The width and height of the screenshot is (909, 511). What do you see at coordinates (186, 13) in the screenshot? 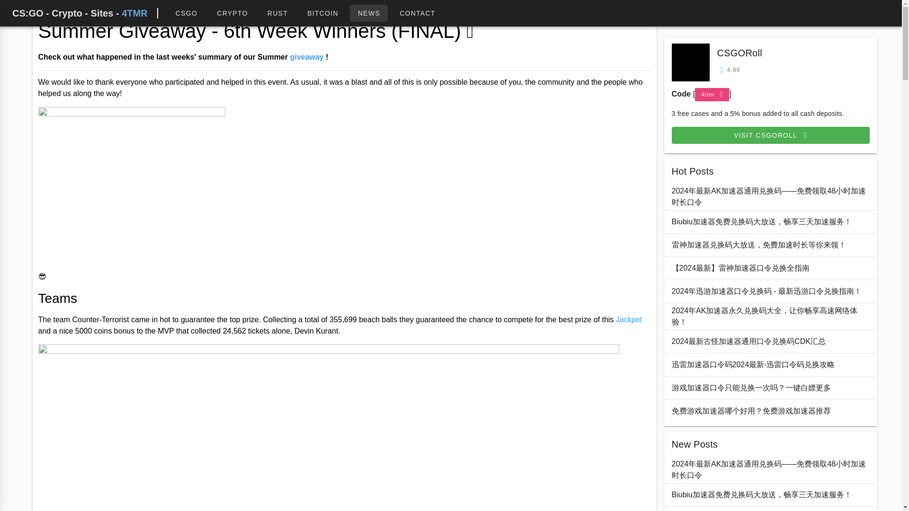
I see `CSGO` at bounding box center [186, 13].